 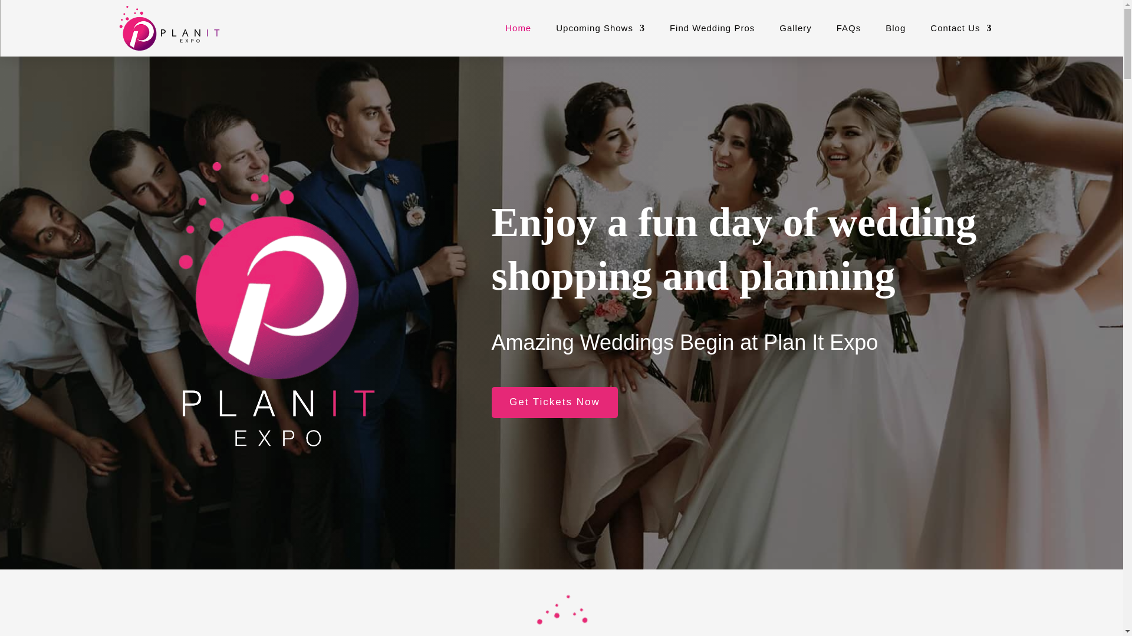 I want to click on Get Tickets Now, so click(x=554, y=402).